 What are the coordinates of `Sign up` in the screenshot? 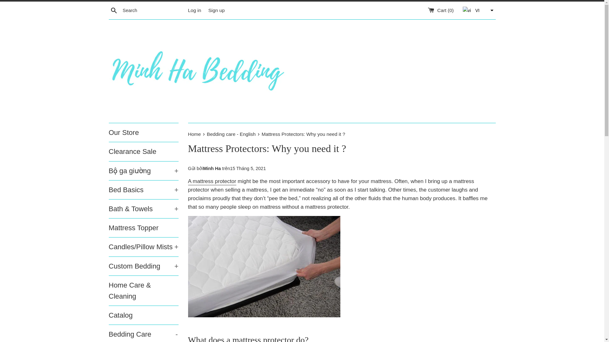 It's located at (216, 10).